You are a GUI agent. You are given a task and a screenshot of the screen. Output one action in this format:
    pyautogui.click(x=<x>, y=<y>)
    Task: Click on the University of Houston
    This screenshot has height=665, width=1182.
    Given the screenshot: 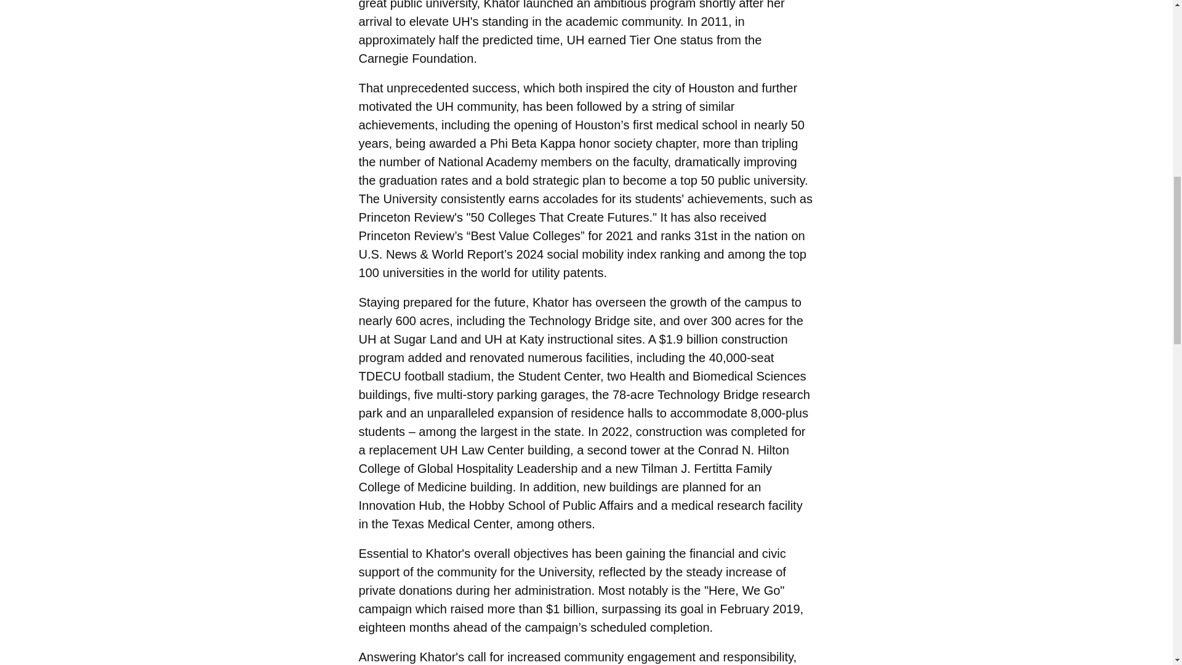 What is the action you would take?
    pyautogui.click(x=494, y=339)
    